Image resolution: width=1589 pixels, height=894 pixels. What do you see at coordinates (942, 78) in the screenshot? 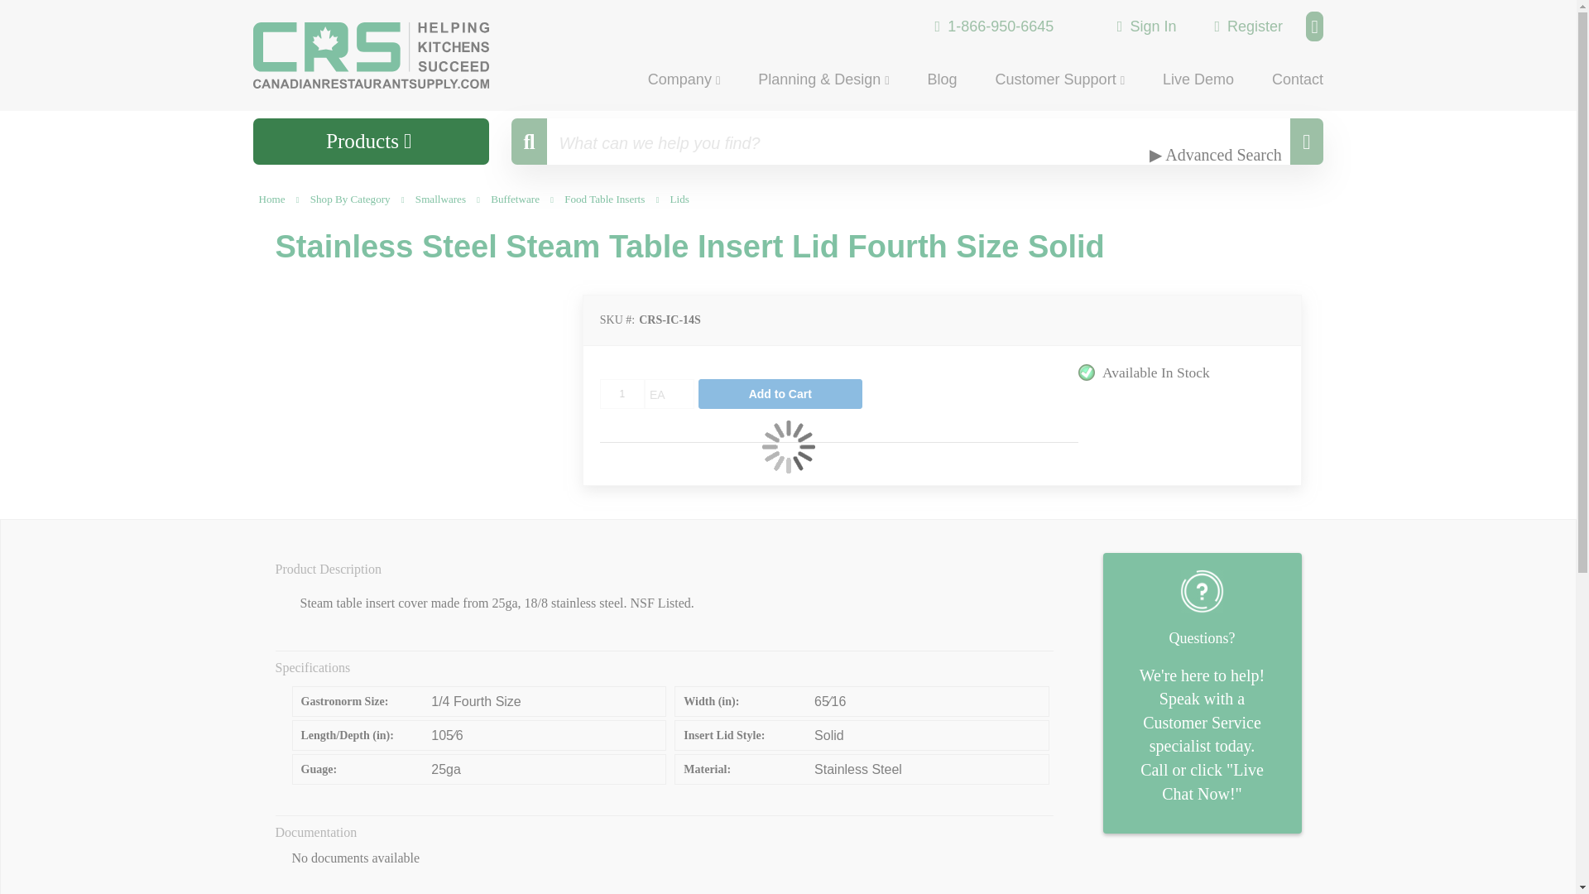
I see `Blog` at bounding box center [942, 78].